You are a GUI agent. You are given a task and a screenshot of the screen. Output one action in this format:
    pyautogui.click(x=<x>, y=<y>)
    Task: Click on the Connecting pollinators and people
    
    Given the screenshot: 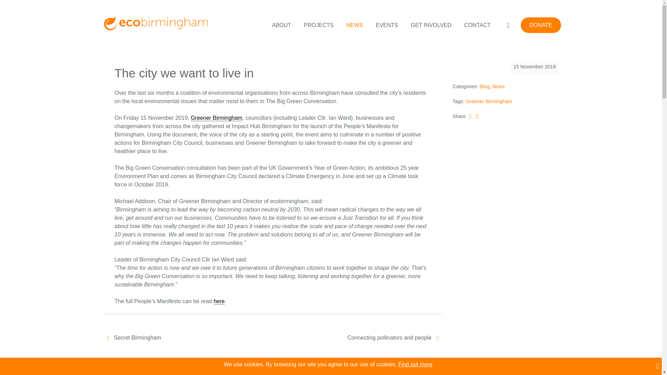 What is the action you would take?
    pyautogui.click(x=395, y=337)
    